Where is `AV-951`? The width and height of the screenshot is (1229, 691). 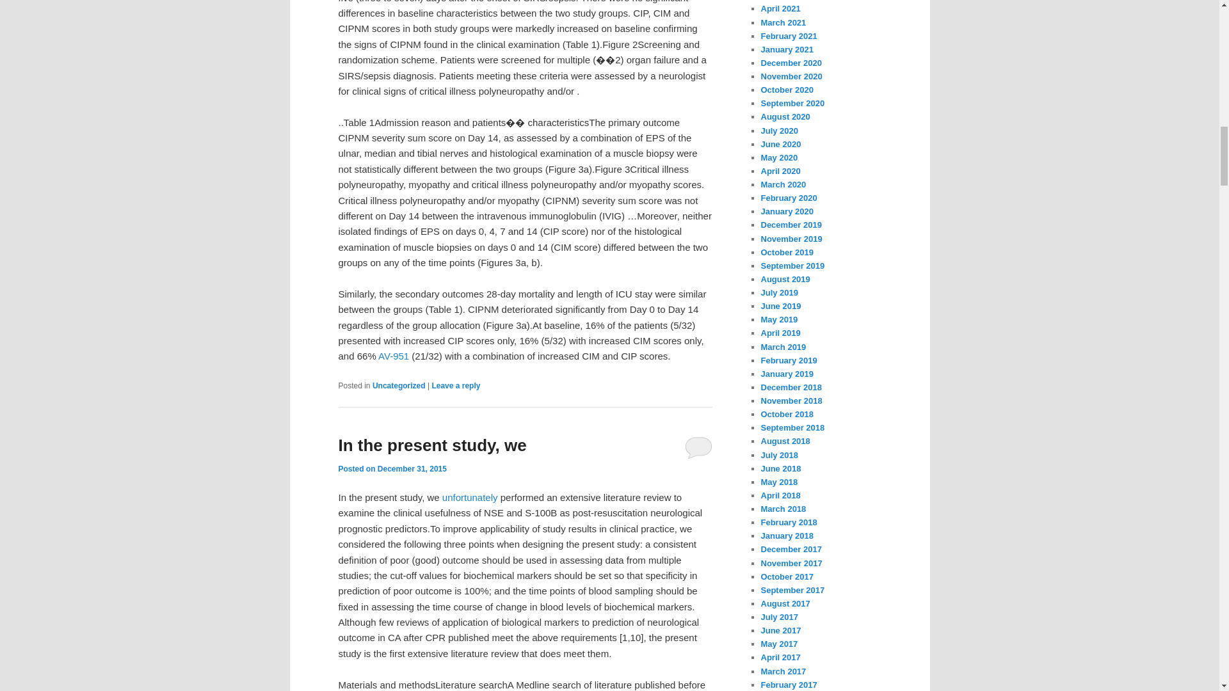
AV-951 is located at coordinates (394, 356).